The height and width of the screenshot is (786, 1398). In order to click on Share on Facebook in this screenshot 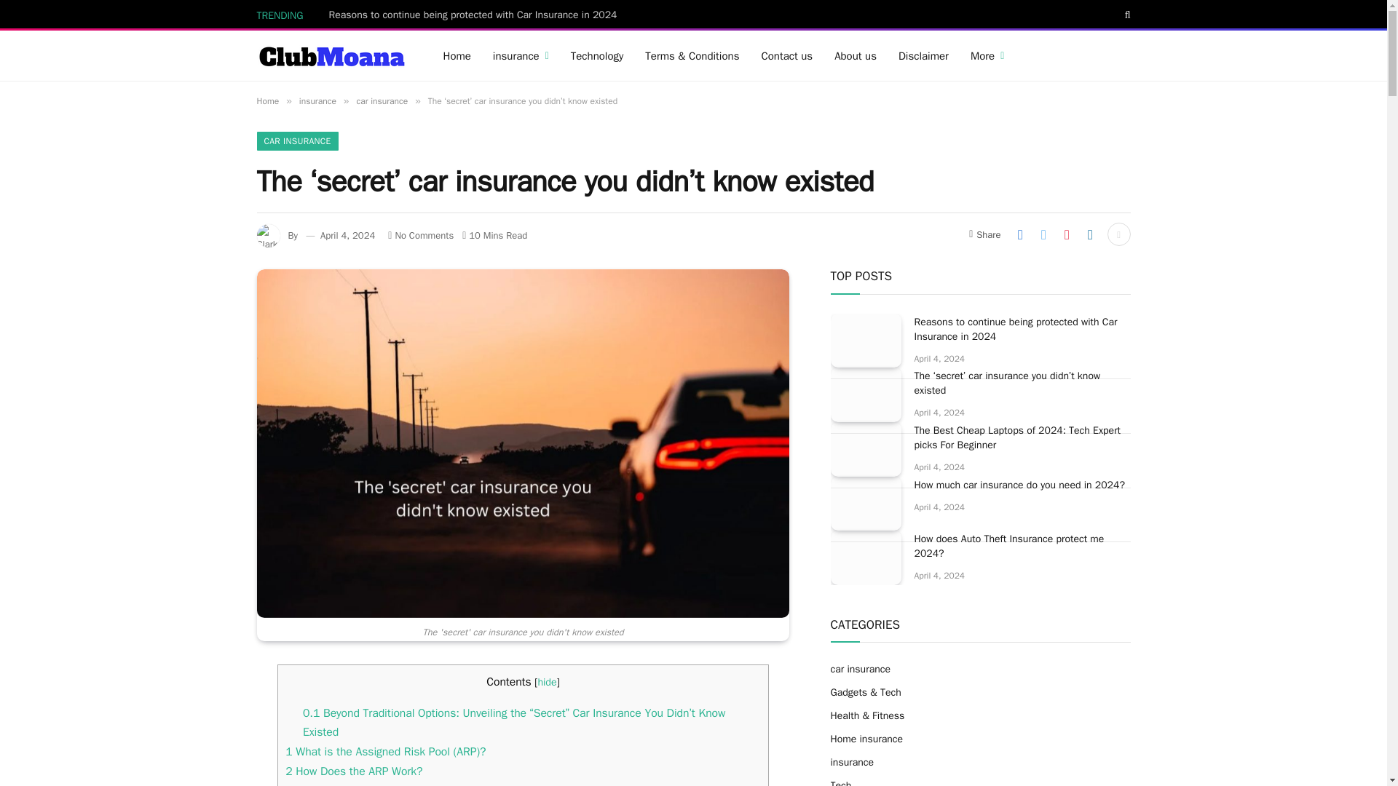, I will do `click(1020, 234)`.